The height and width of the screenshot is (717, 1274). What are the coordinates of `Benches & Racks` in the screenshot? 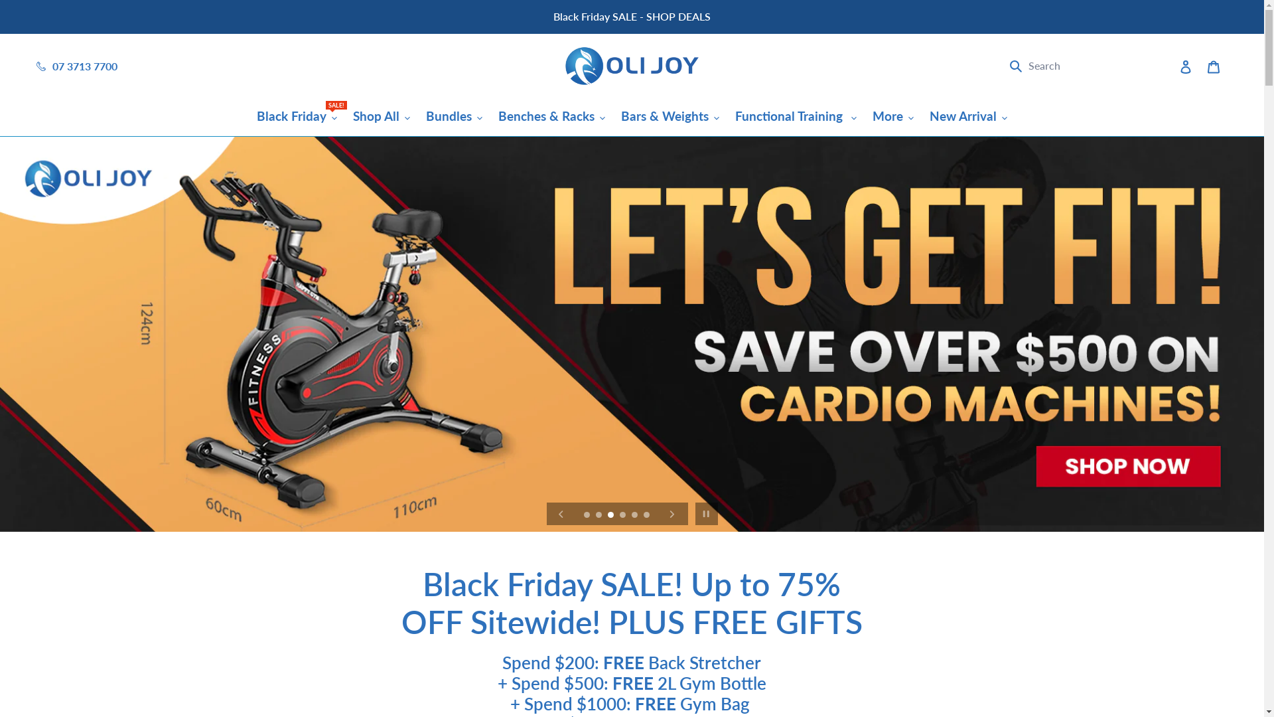 It's located at (552, 117).